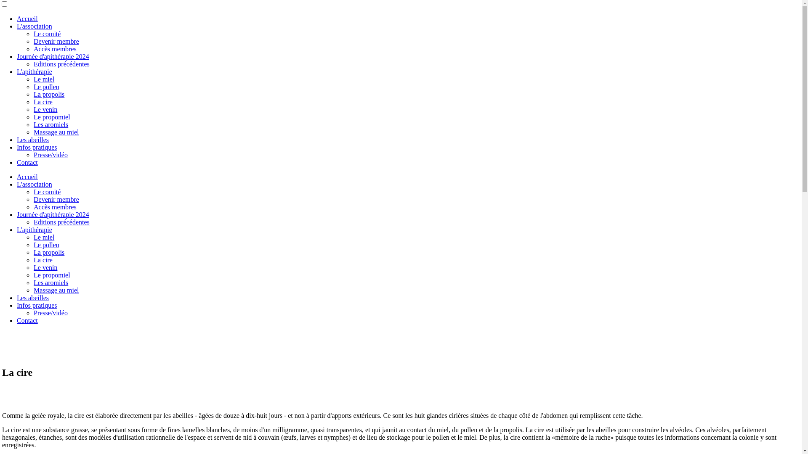 This screenshot has width=808, height=454. Describe the element at coordinates (44, 237) in the screenshot. I see `Le miel` at that location.